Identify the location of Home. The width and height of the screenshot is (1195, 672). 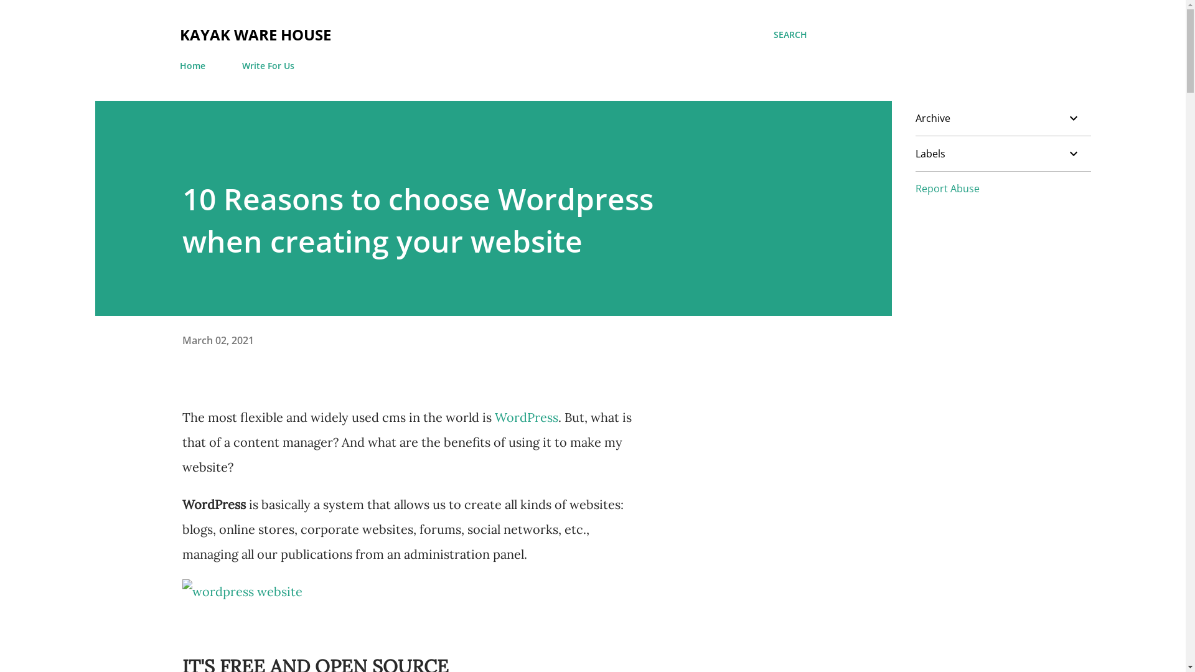
(195, 66).